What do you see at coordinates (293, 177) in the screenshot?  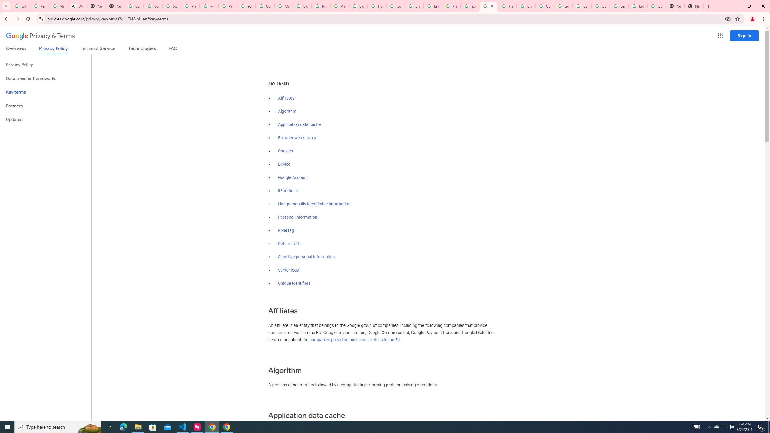 I see `Google Account` at bounding box center [293, 177].